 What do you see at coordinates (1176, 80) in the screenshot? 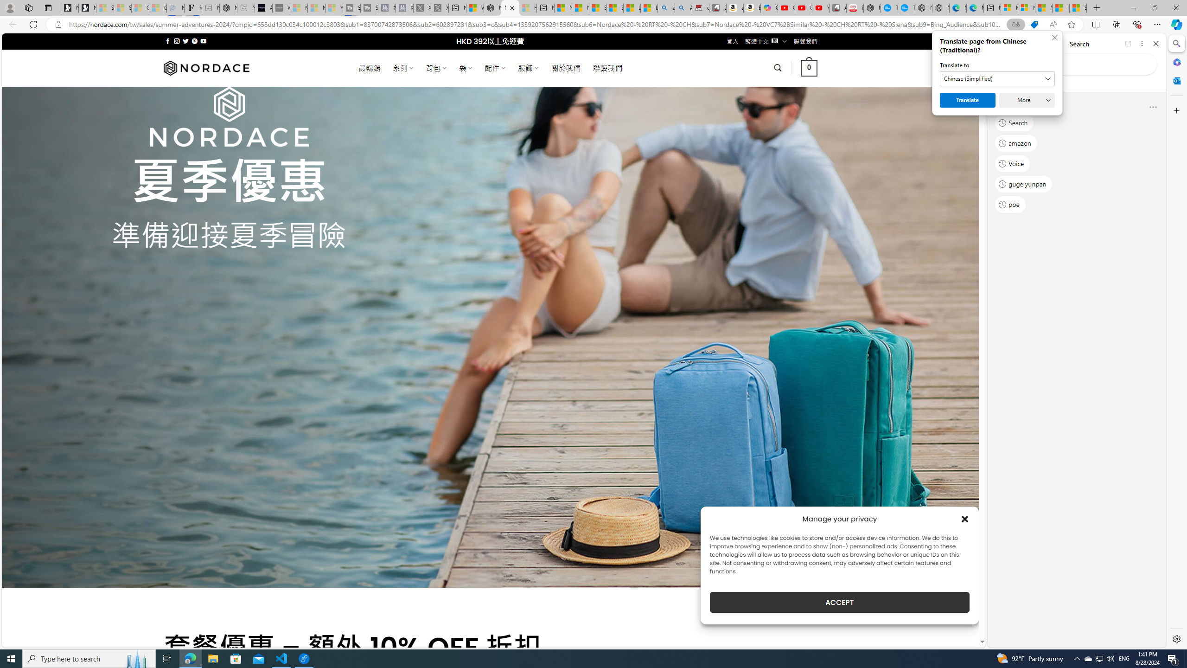
I see `Outlook` at bounding box center [1176, 80].